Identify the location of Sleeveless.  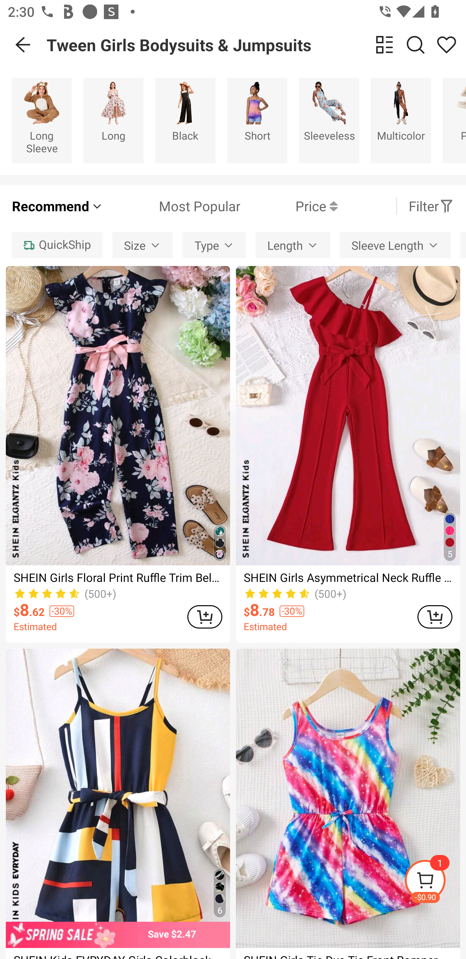
(329, 120).